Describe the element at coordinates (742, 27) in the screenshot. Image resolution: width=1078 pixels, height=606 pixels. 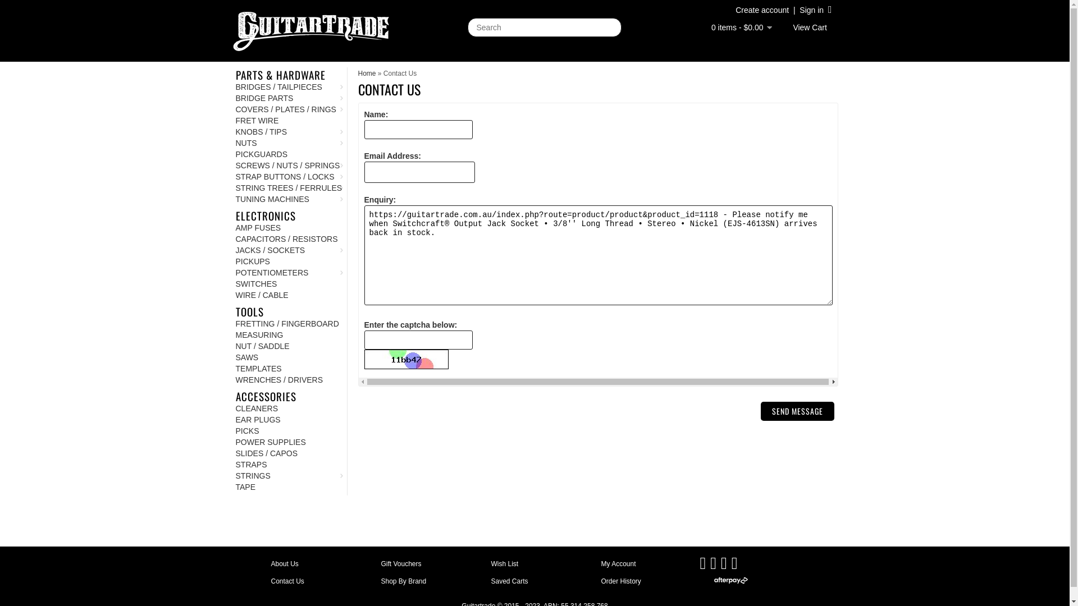
I see `0 items - $0.00` at that location.